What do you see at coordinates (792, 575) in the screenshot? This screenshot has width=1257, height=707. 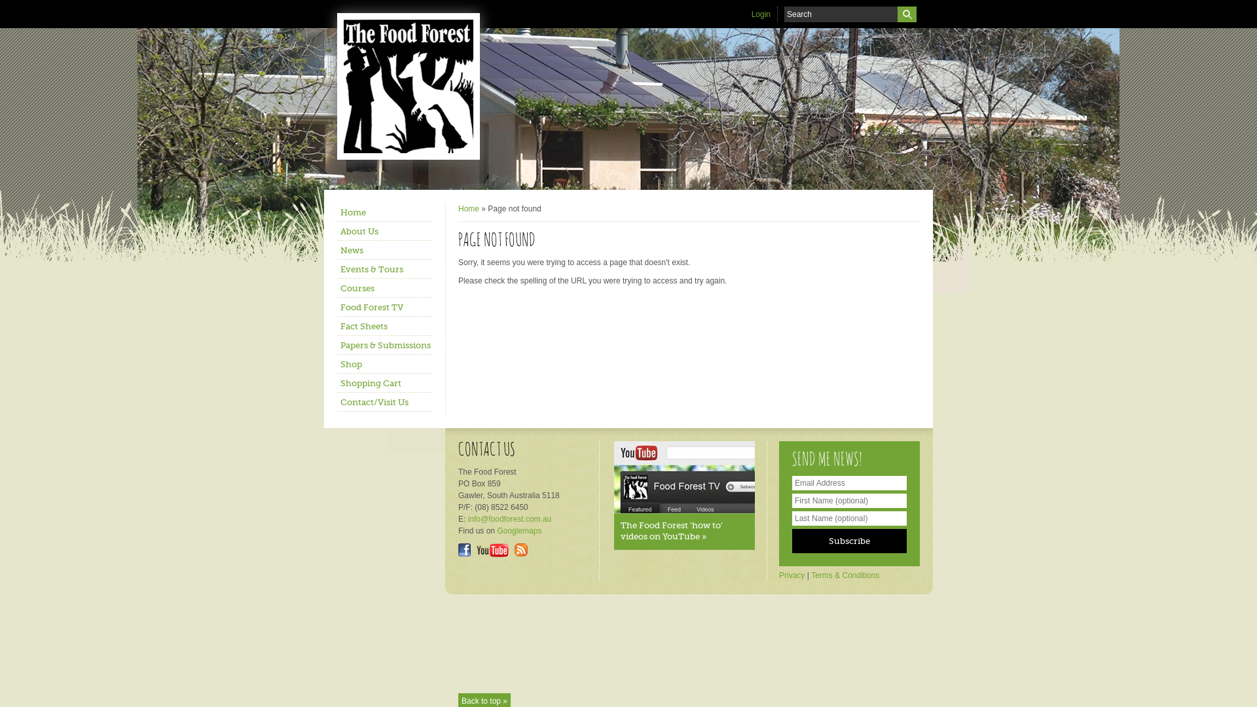 I see `Privacy` at bounding box center [792, 575].